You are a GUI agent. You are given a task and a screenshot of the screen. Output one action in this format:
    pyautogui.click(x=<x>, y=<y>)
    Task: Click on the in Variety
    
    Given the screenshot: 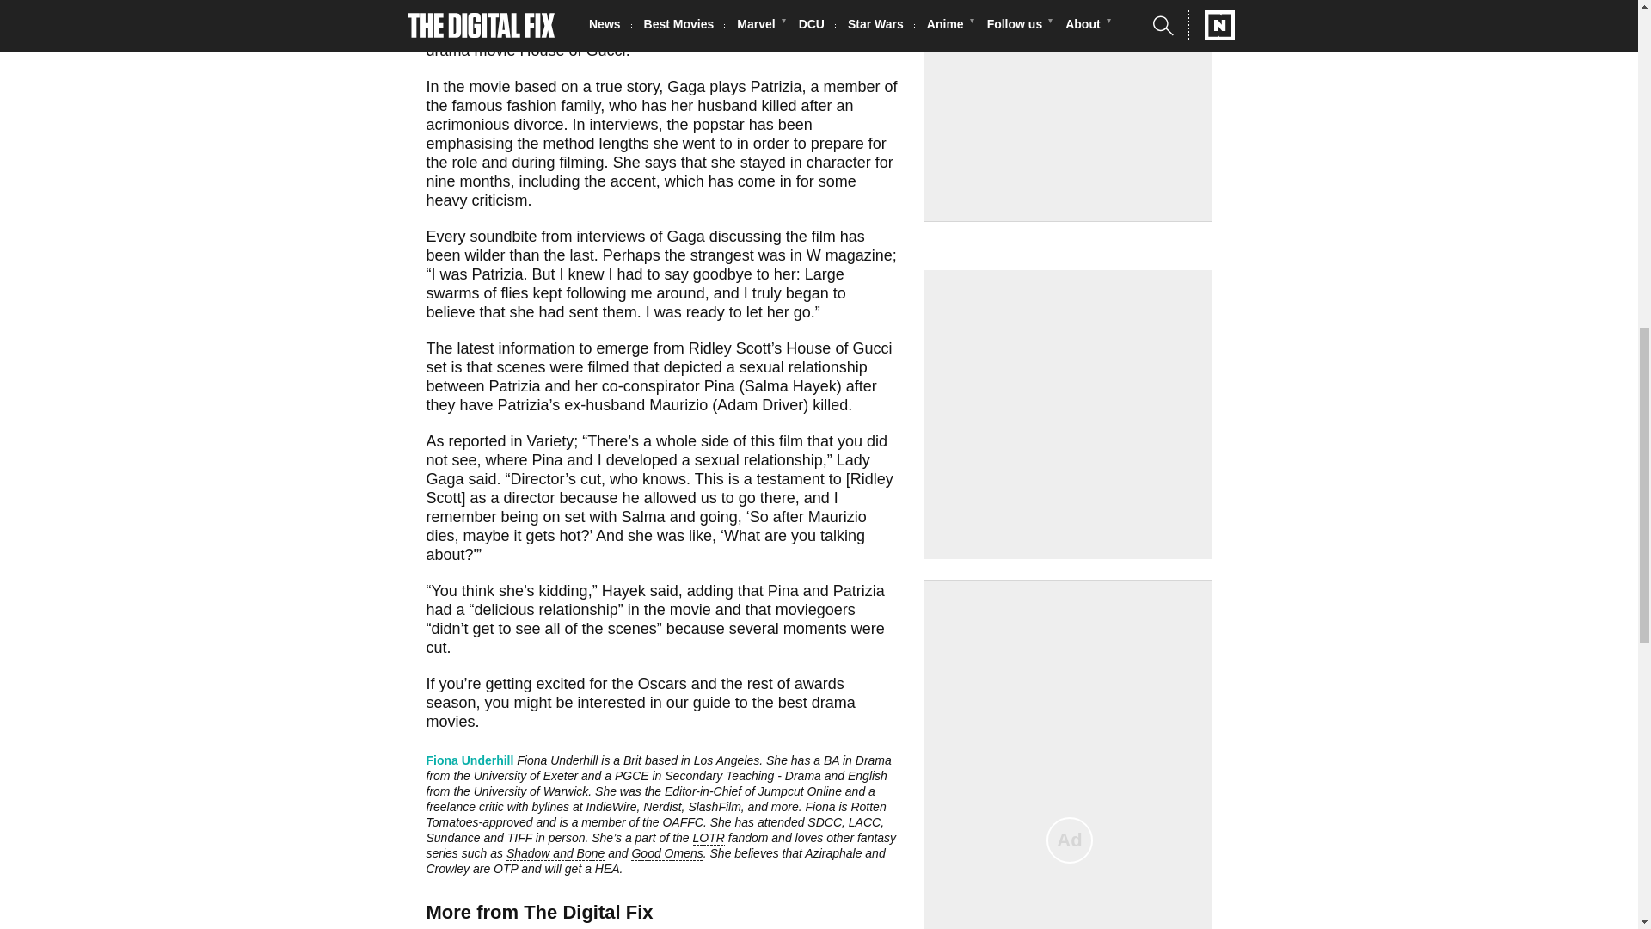 What is the action you would take?
    pyautogui.click(x=542, y=440)
    